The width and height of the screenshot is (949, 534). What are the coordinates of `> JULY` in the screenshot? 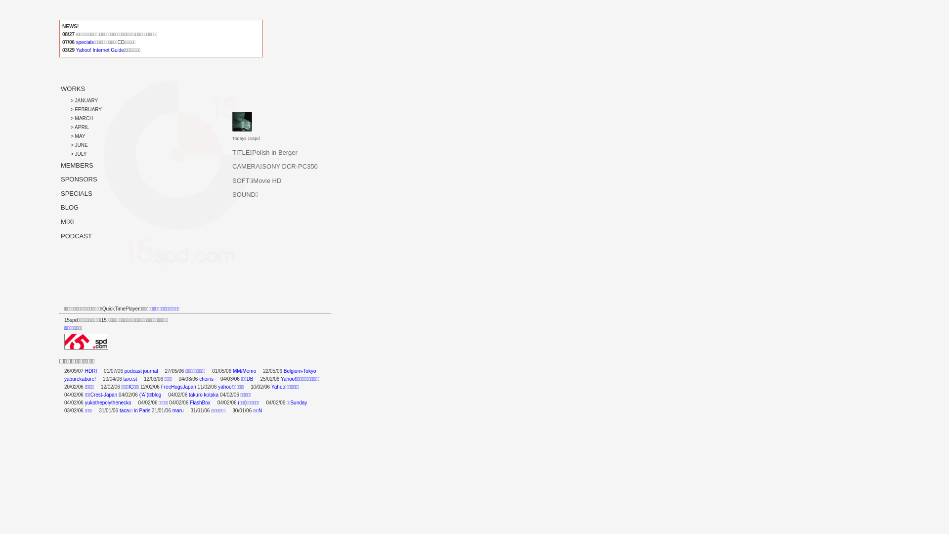 It's located at (79, 154).